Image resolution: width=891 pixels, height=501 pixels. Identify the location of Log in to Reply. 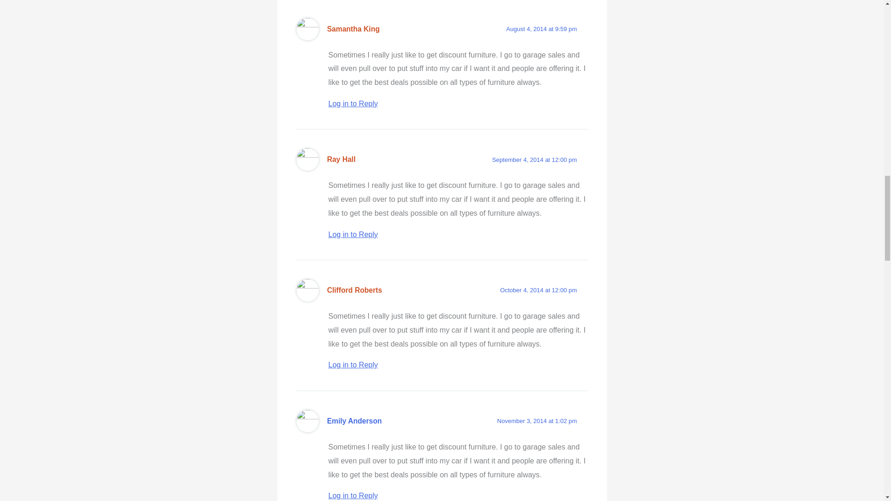
(353, 365).